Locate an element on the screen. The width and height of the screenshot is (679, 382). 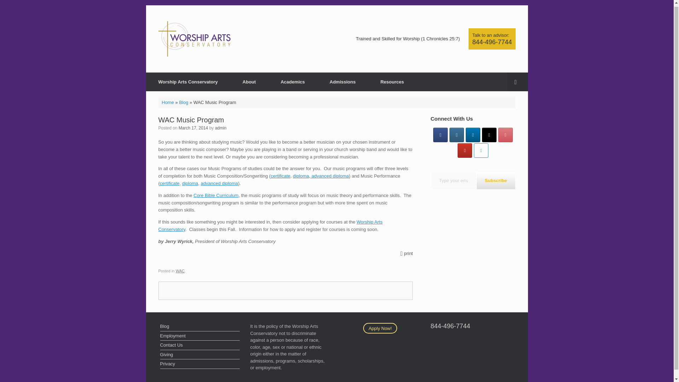
admin is located at coordinates (221, 128).